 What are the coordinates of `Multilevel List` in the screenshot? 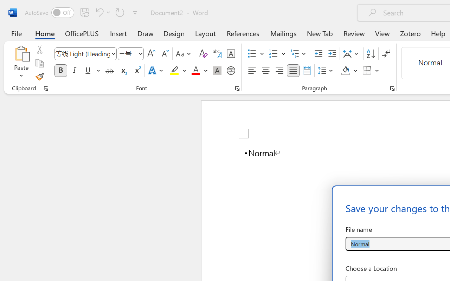 It's located at (299, 54).